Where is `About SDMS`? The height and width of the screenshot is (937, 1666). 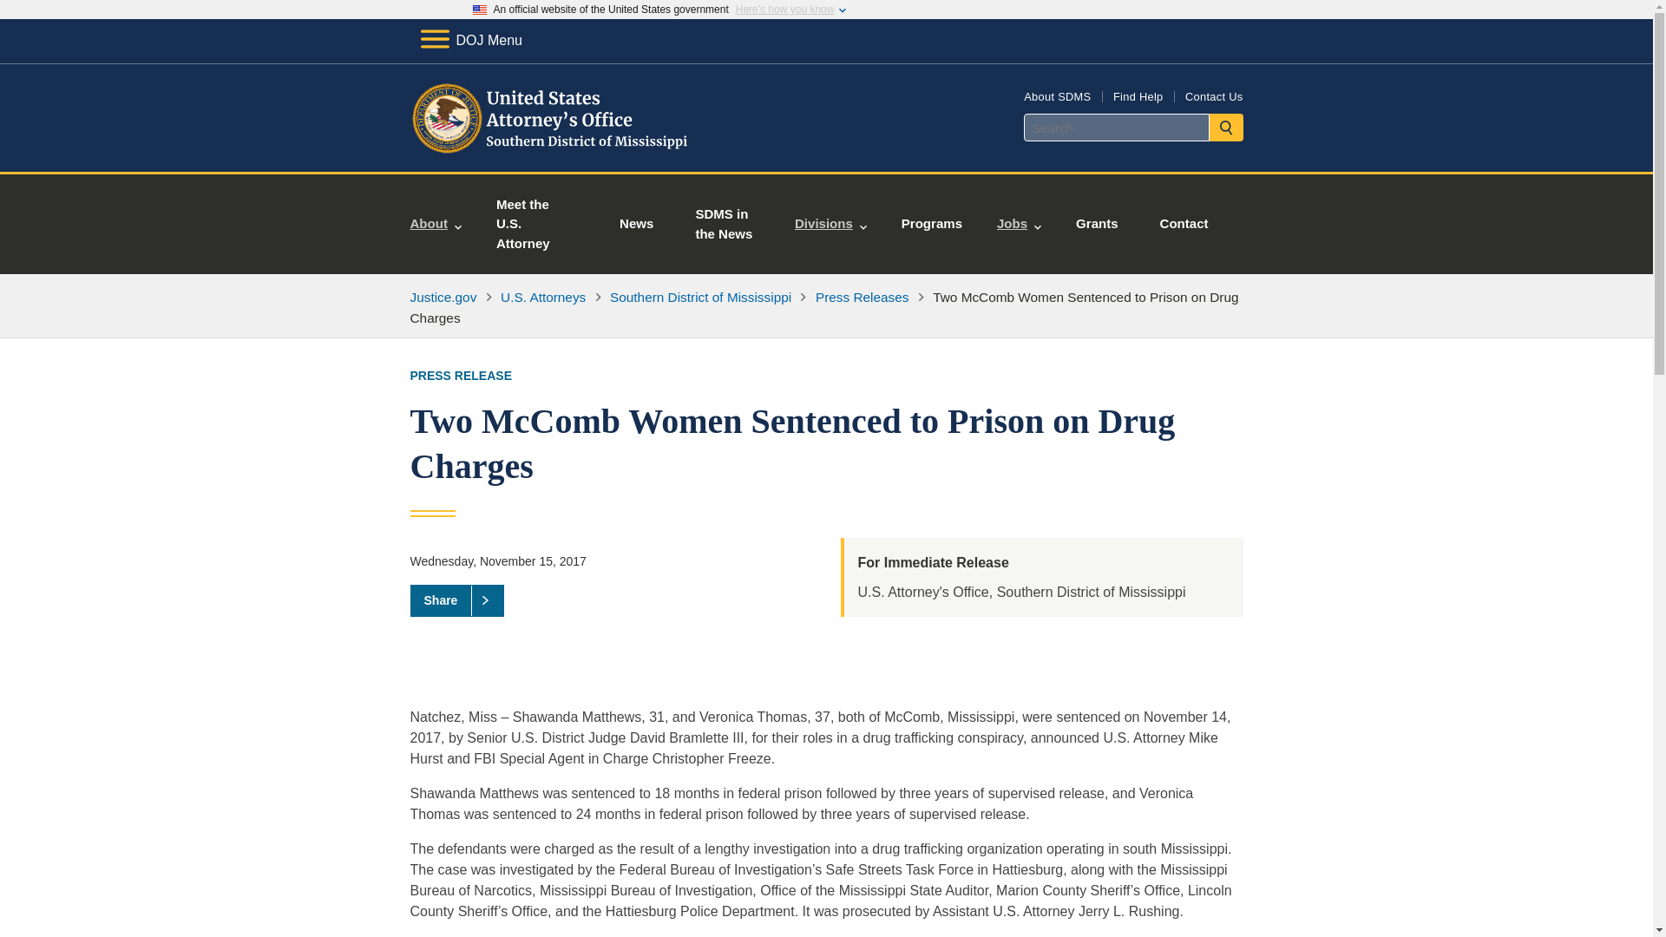 About SDMS is located at coordinates (1057, 95).